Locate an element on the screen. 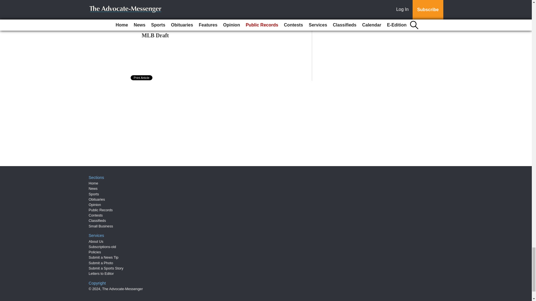 The image size is (536, 301). Print Article is located at coordinates (142, 78).